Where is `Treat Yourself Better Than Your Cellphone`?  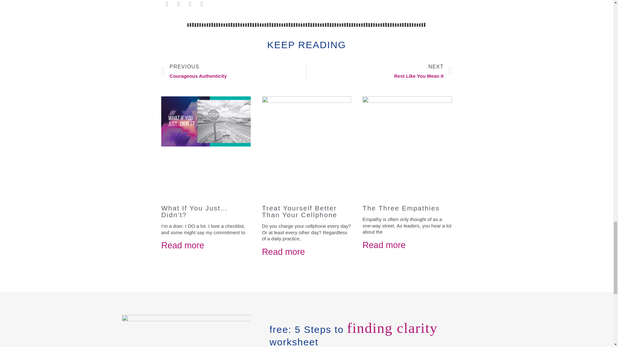 Treat Yourself Better Than Your Cellphone is located at coordinates (379, 71).